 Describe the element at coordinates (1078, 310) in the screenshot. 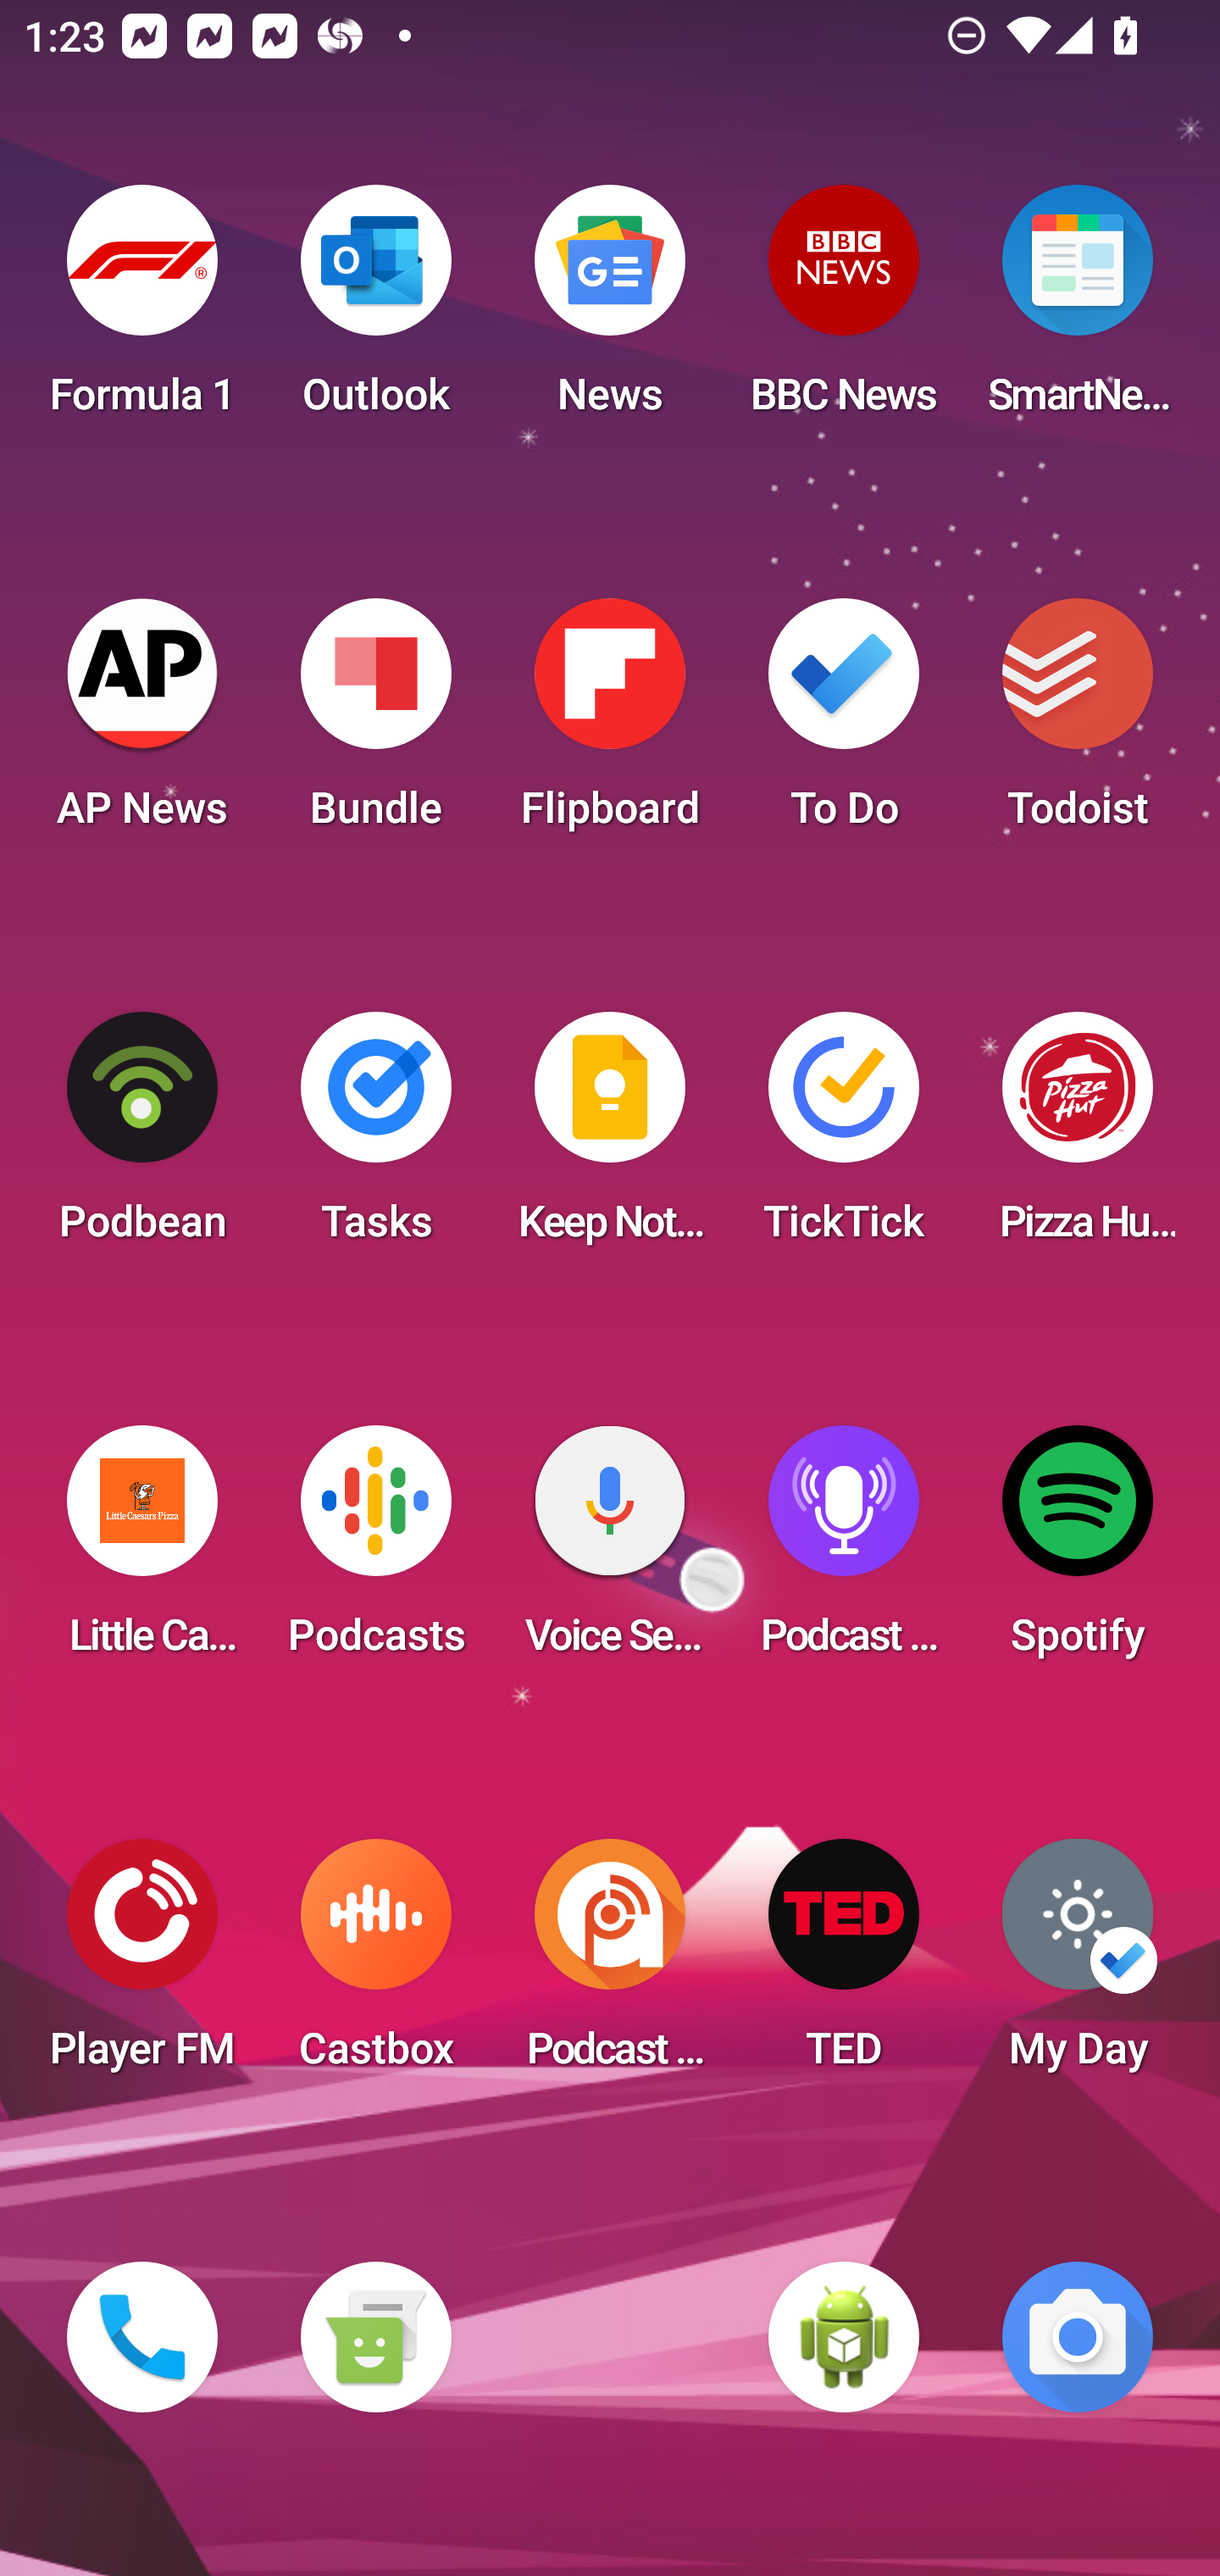

I see `SmartNews` at that location.